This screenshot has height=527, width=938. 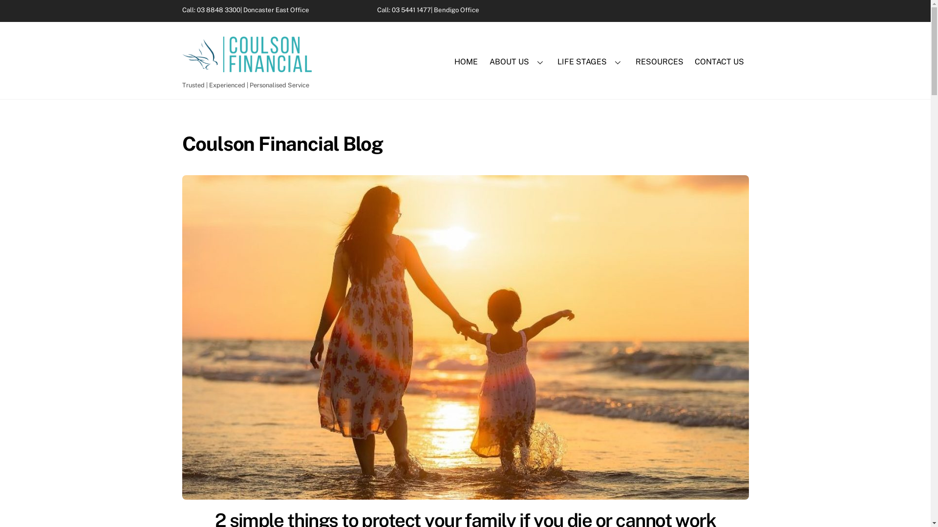 I want to click on RESOURCES, so click(x=660, y=62).